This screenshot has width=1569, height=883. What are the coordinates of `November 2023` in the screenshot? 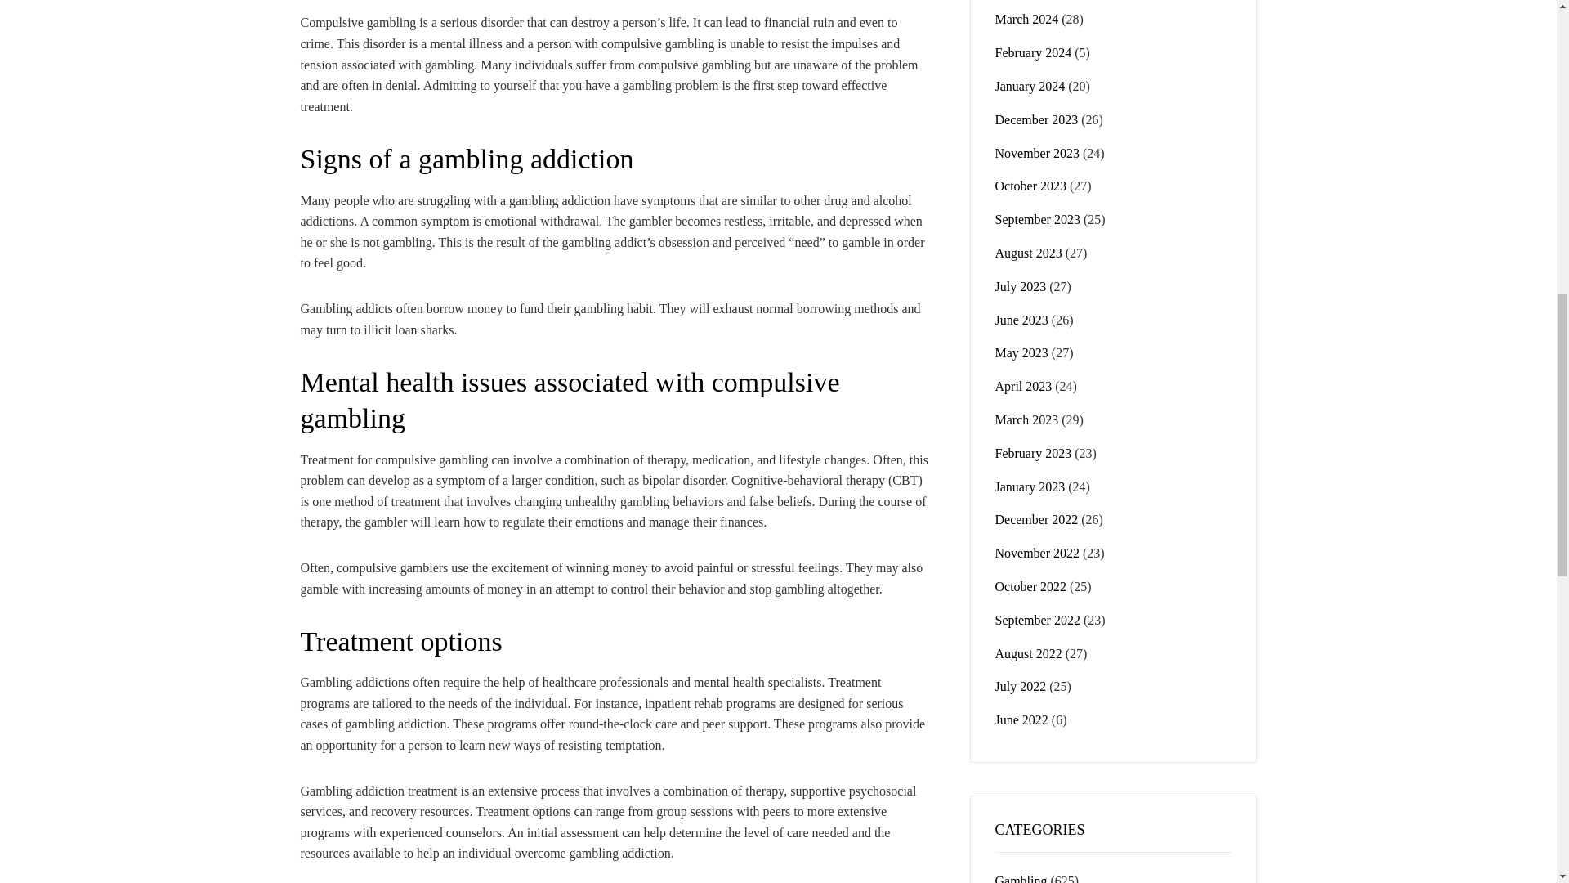 It's located at (1038, 153).